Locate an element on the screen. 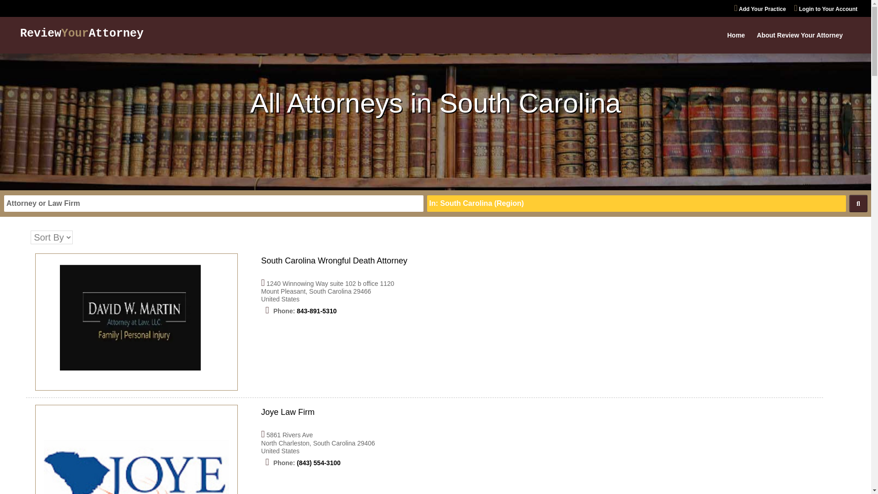 Image resolution: width=878 pixels, height=494 pixels. Attorney or Law Firm is located at coordinates (214, 203).